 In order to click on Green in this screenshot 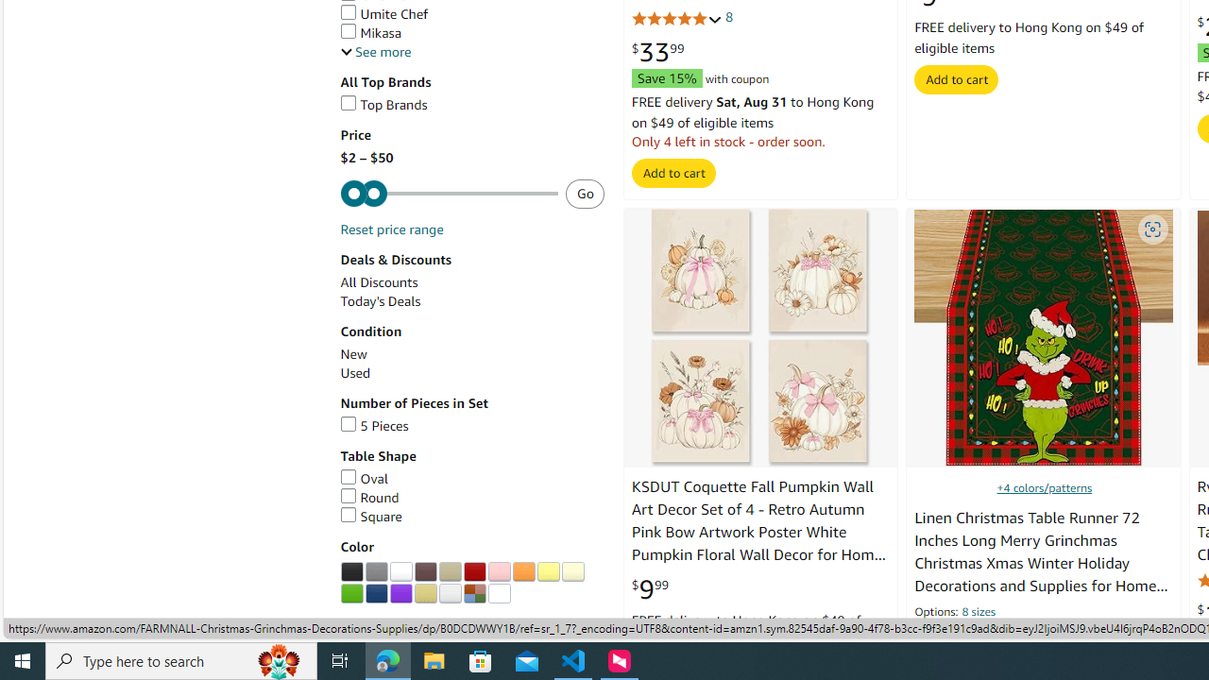, I will do `click(351, 593)`.